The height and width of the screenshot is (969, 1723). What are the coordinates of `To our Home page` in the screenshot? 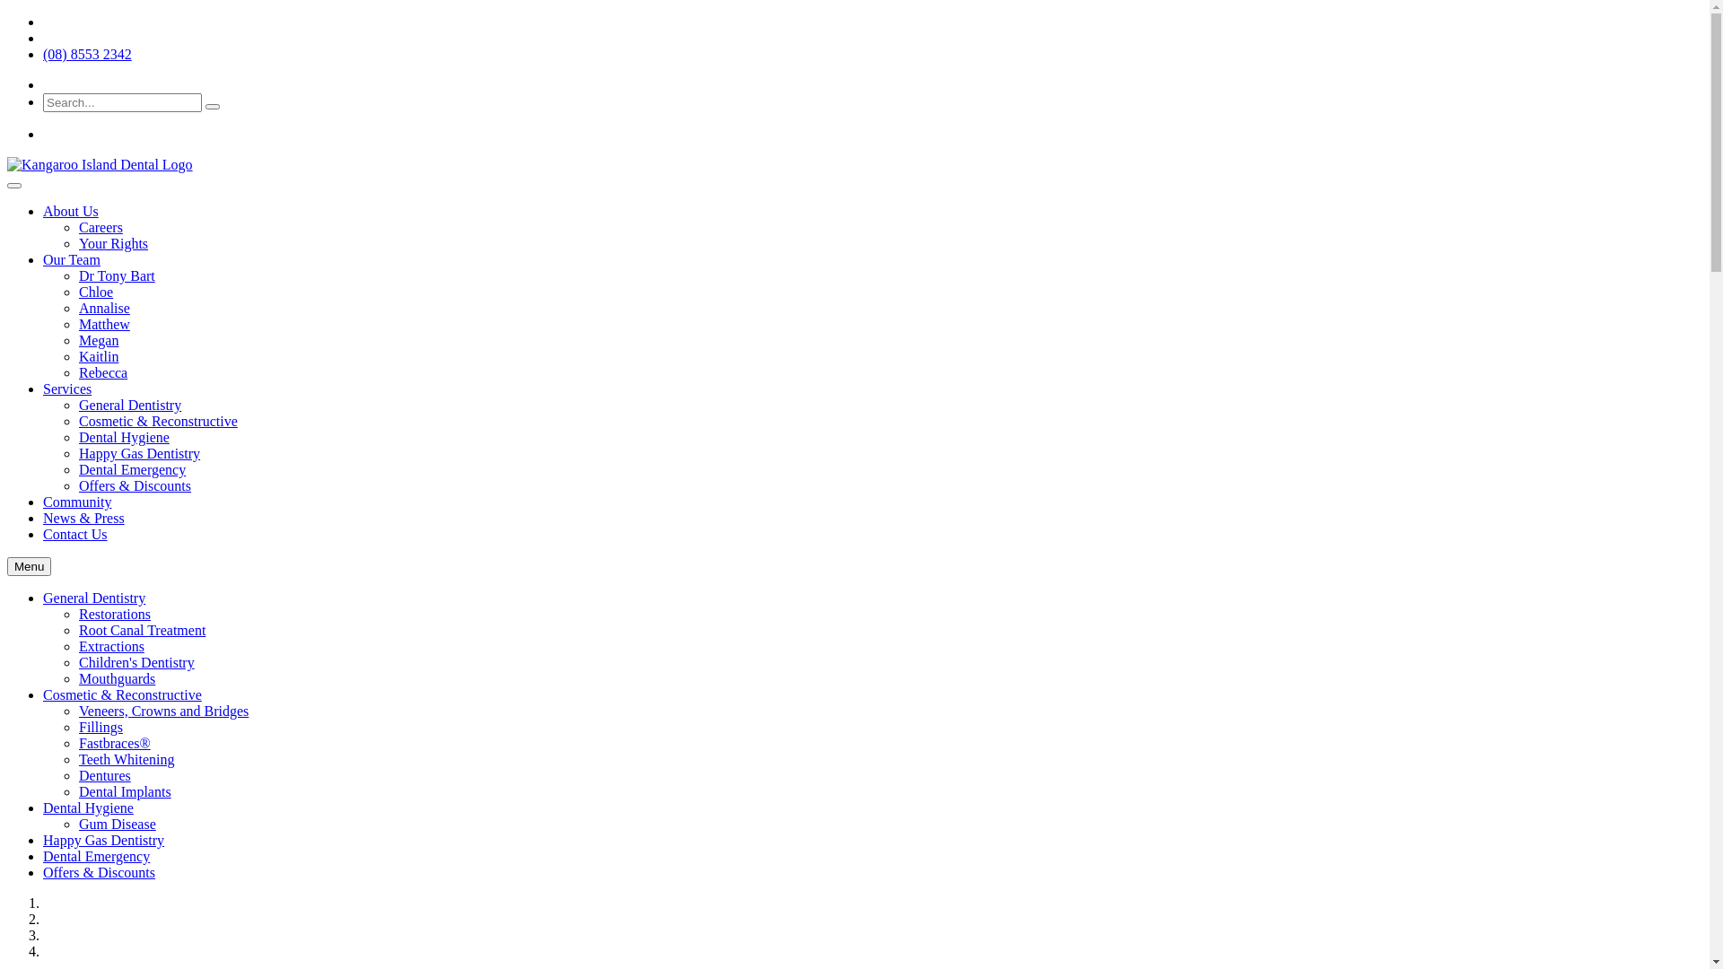 It's located at (101, 165).